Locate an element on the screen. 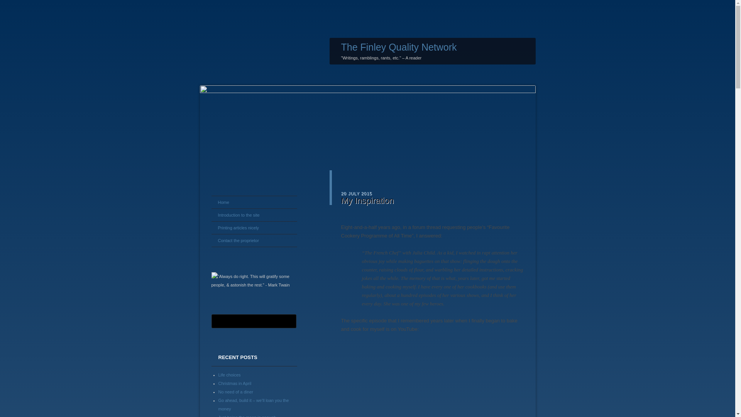 The height and width of the screenshot is (417, 741). 20 JULY 2015 is located at coordinates (357, 193).